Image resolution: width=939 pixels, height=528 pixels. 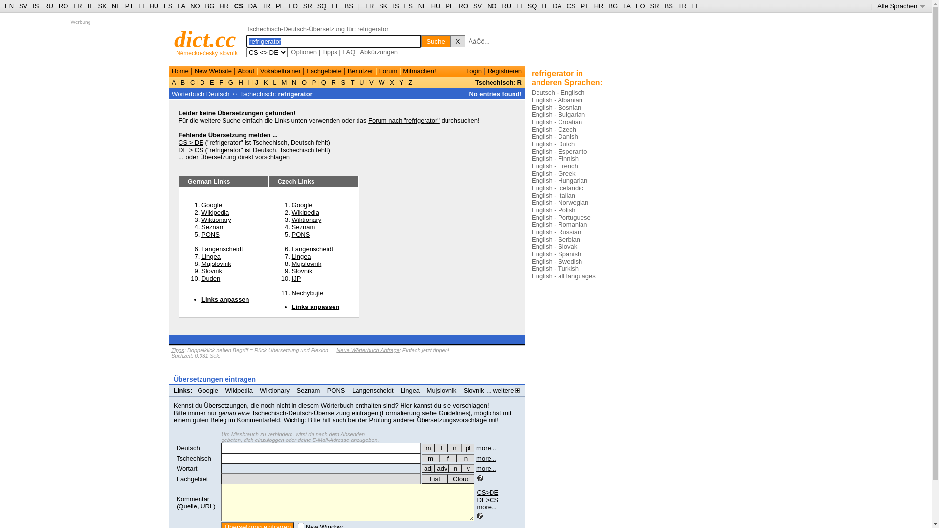 I want to click on refrigerator, so click(x=295, y=94).